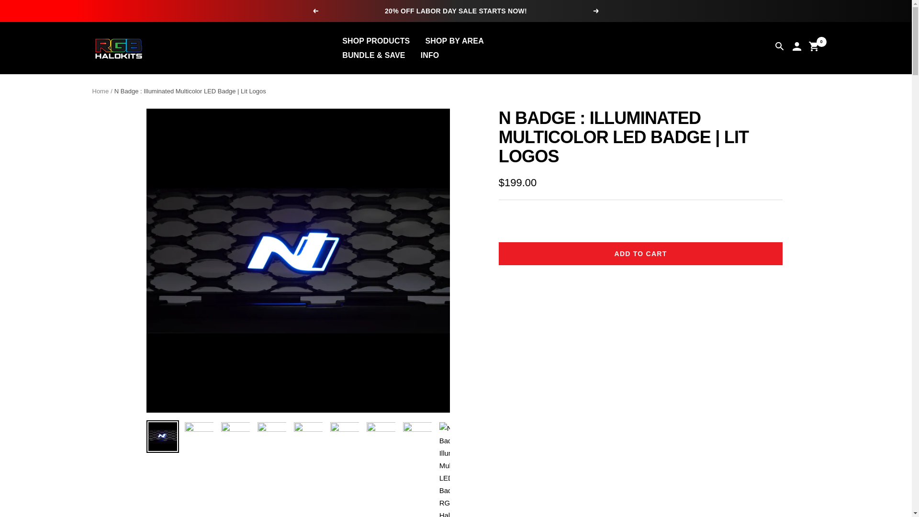 The height and width of the screenshot is (517, 919). What do you see at coordinates (454, 40) in the screenshot?
I see `SHOP BY AREA` at bounding box center [454, 40].